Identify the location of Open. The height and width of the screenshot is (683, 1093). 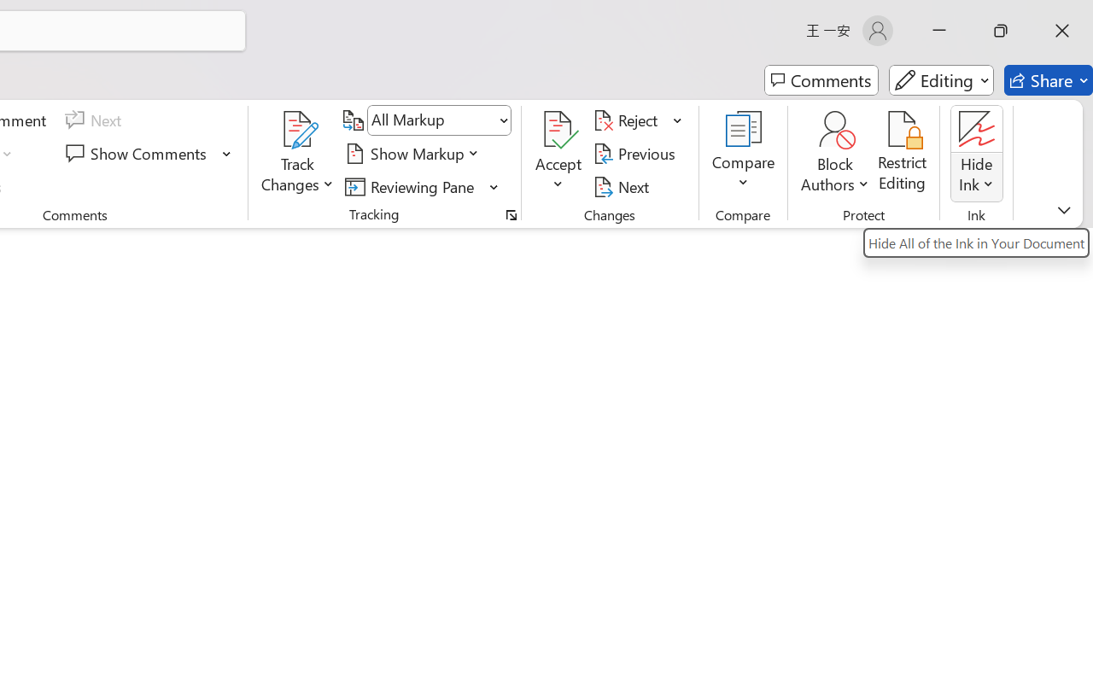
(502, 120).